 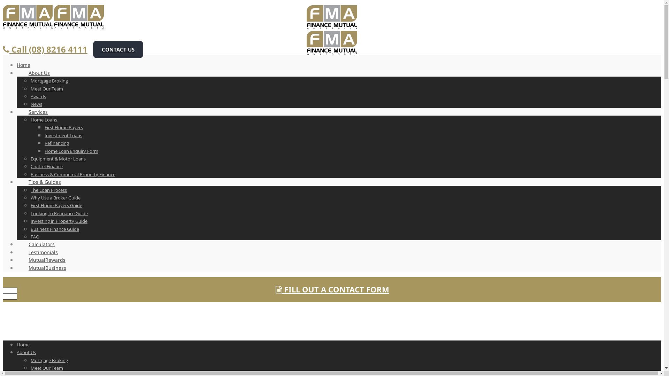 I want to click on Testimonials, so click(x=43, y=252).